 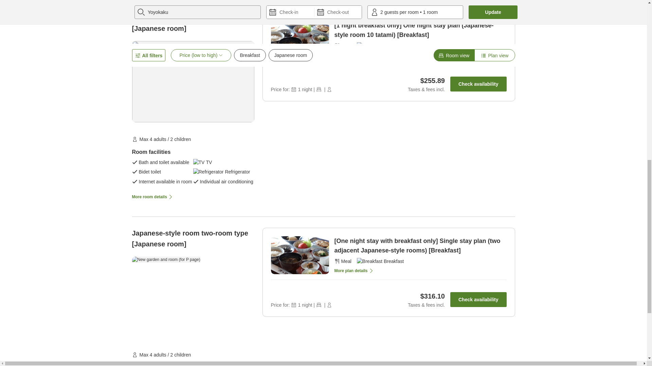 What do you see at coordinates (152, 197) in the screenshot?
I see `More room details` at bounding box center [152, 197].